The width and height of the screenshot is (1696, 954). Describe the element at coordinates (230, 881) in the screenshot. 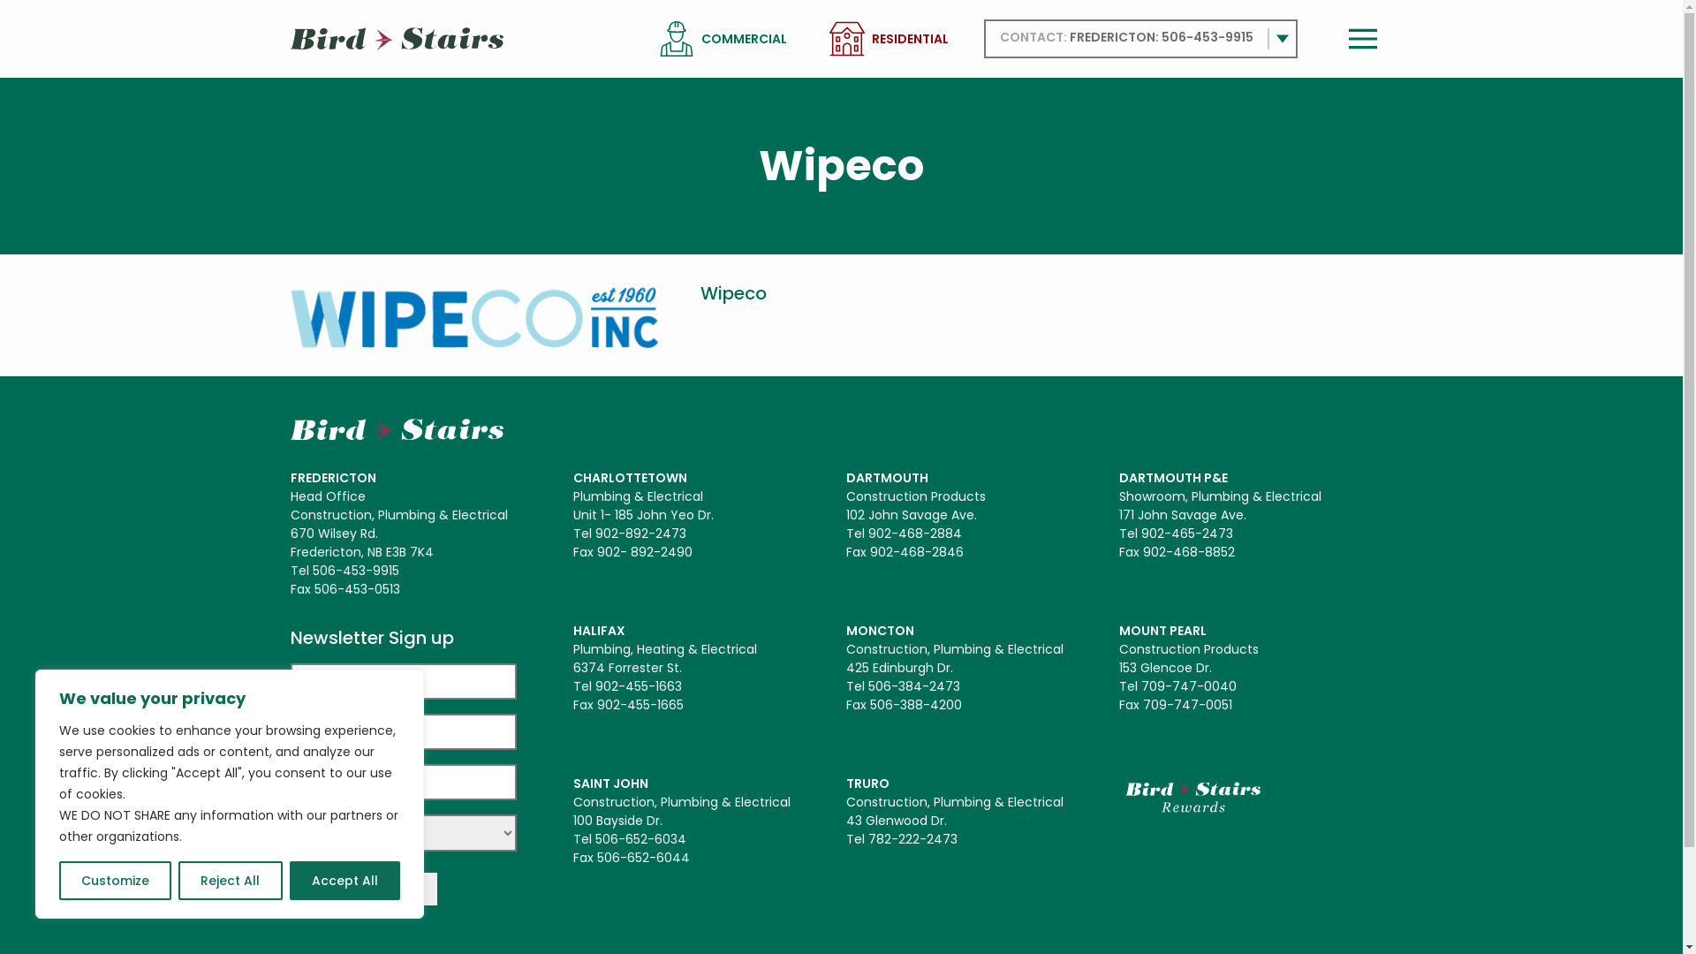

I see `Reject All` at that location.